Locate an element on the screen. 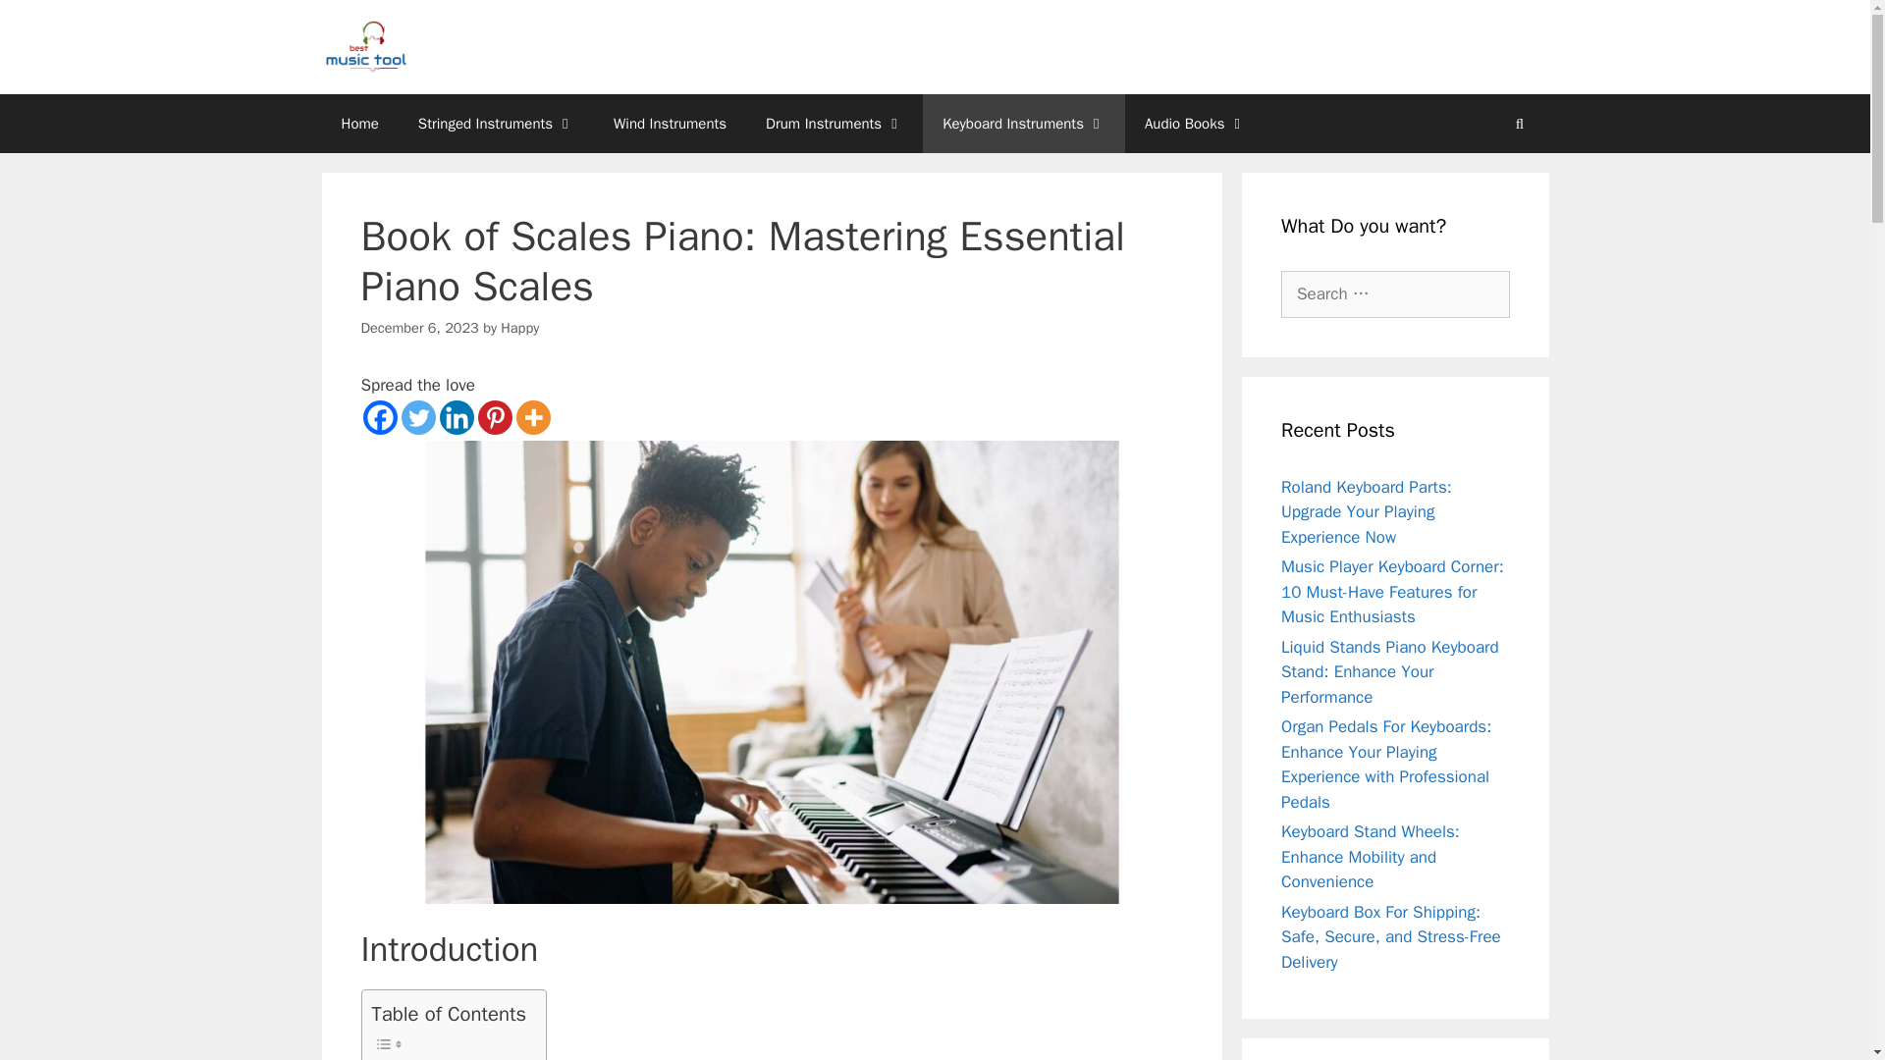  Facebook is located at coordinates (381, 417).